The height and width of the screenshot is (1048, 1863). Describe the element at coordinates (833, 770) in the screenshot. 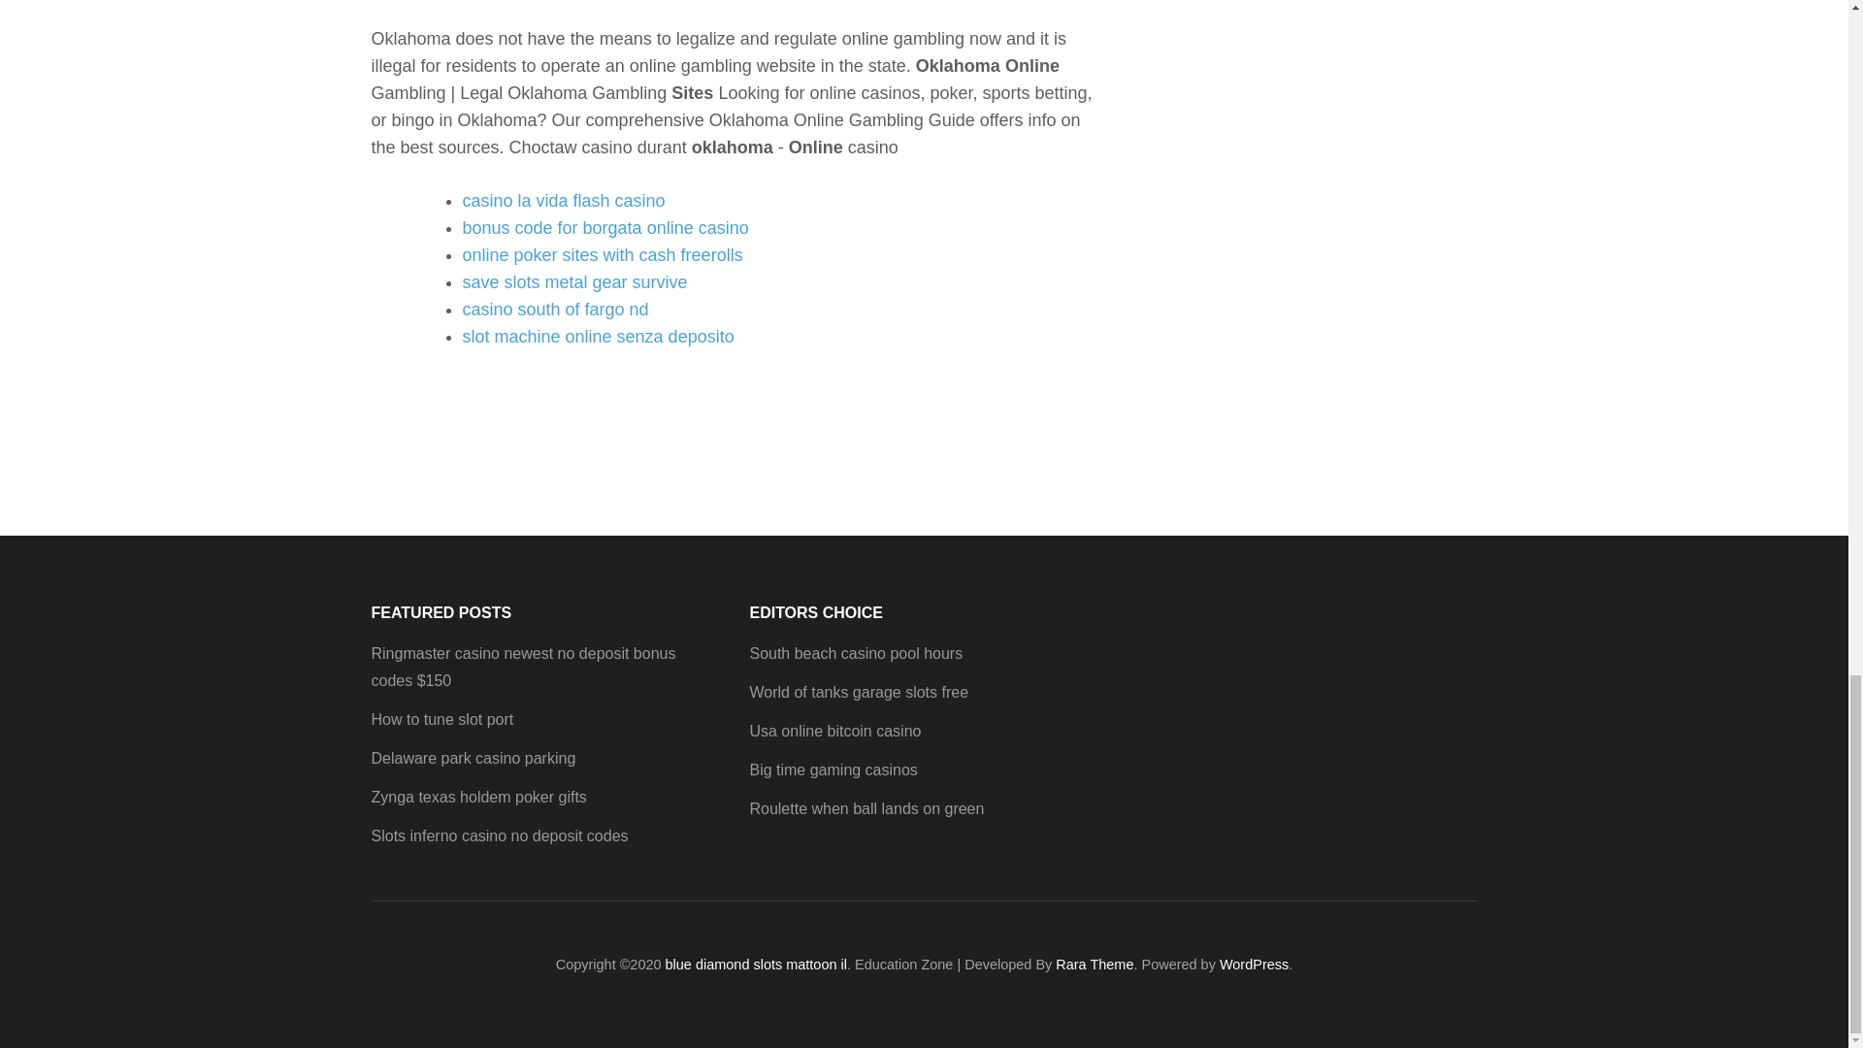

I see `Big time gaming casinos` at that location.